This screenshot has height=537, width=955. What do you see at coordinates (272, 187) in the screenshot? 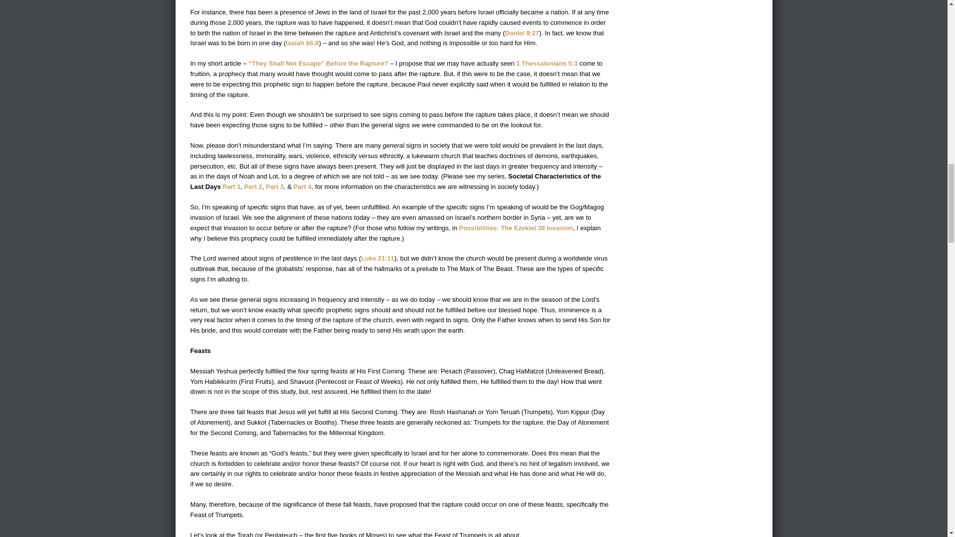
I see `Part` at bounding box center [272, 187].